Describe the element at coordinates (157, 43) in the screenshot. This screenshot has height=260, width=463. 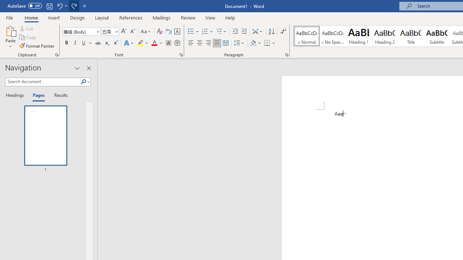
I see `Font Color` at that location.